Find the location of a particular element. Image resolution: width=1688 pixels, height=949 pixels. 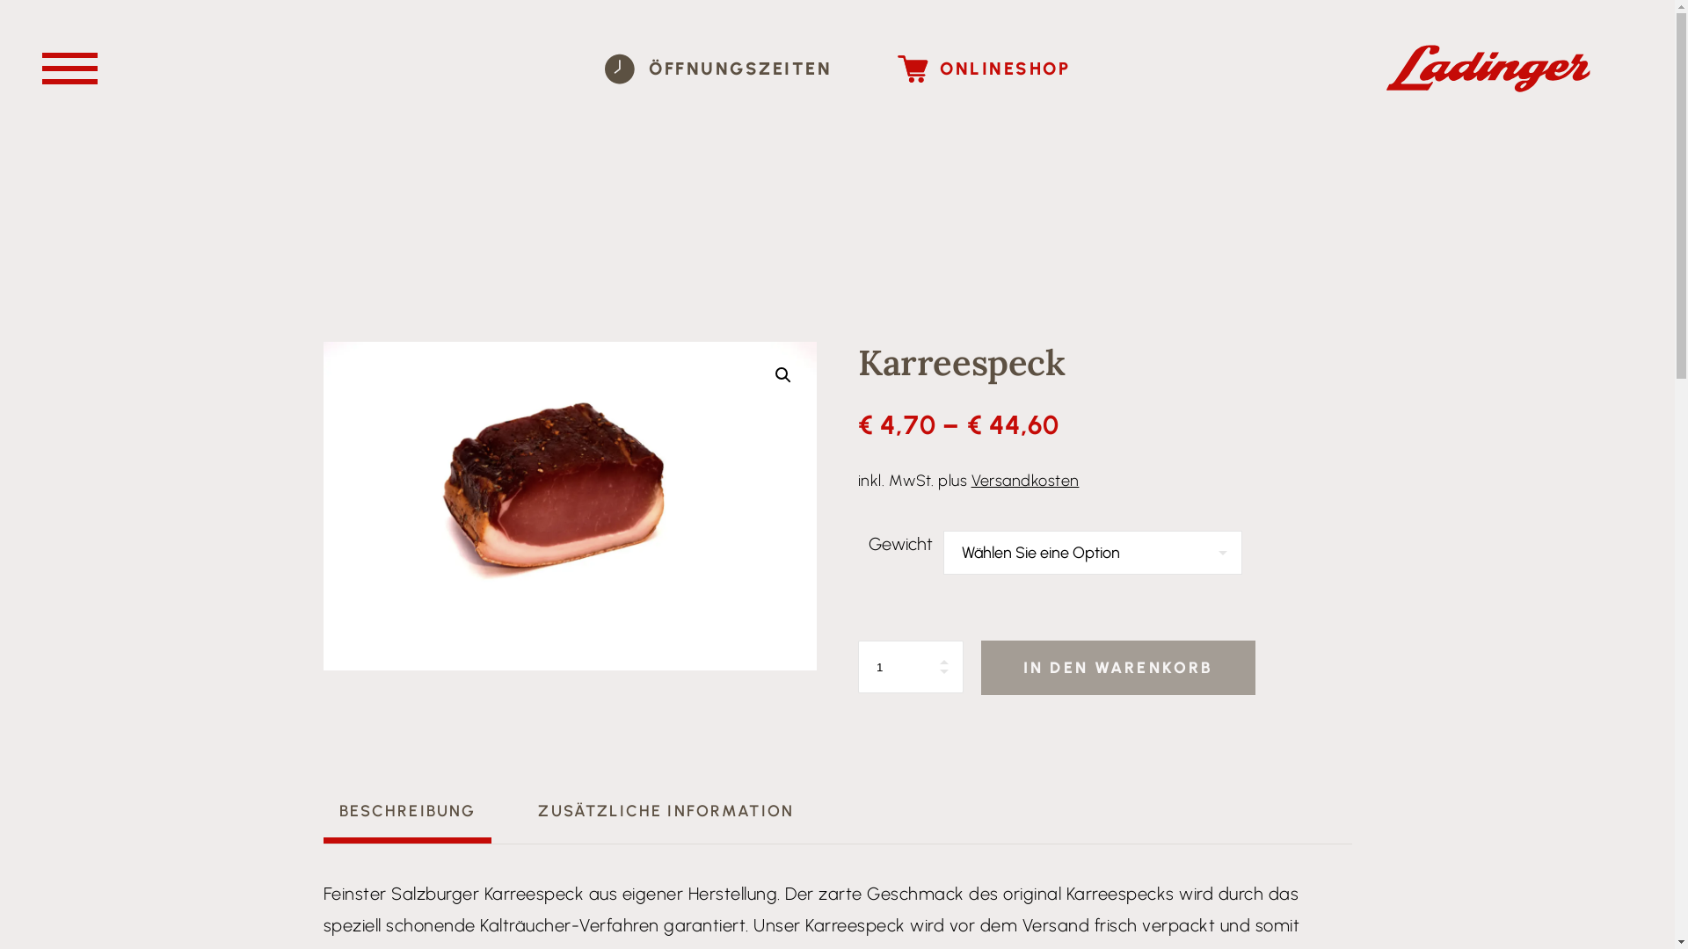

IN DEN WARENKORB is located at coordinates (1118, 668).